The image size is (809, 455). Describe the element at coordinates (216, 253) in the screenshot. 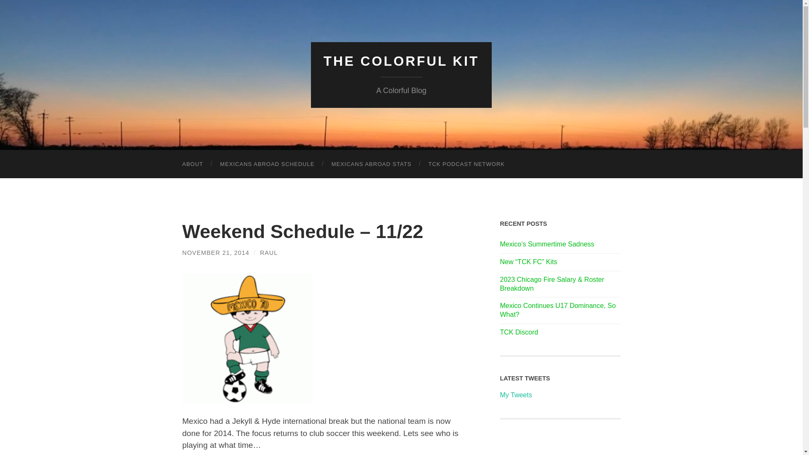

I see `NOVEMBER 21, 2014` at that location.